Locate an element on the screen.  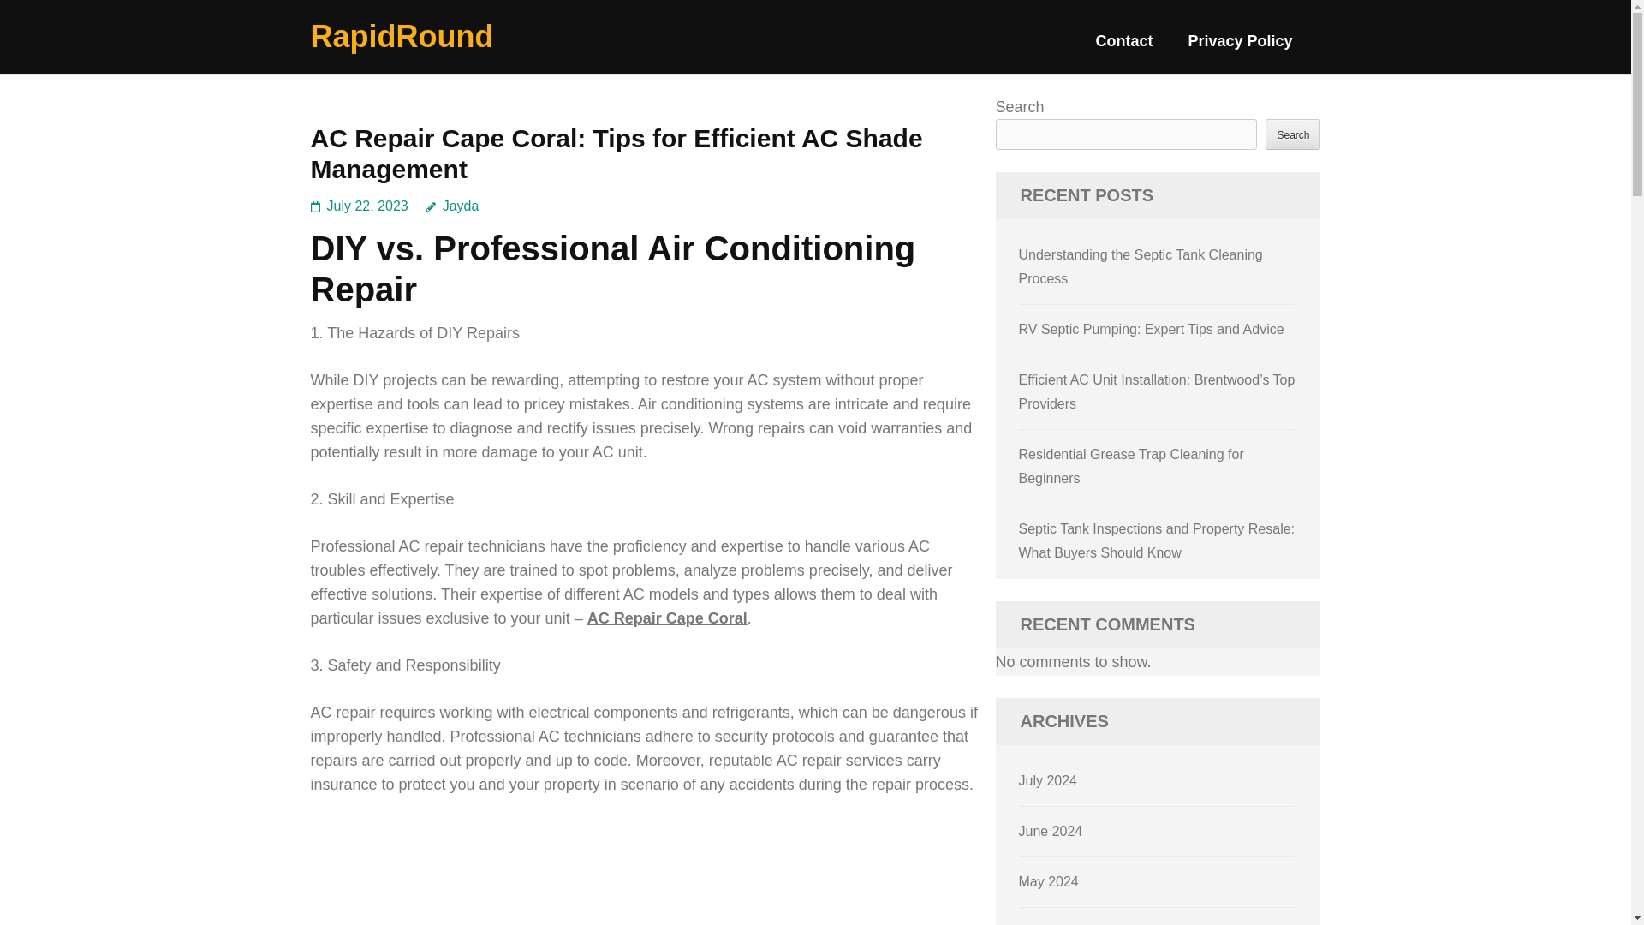
Contact is located at coordinates (1123, 48).